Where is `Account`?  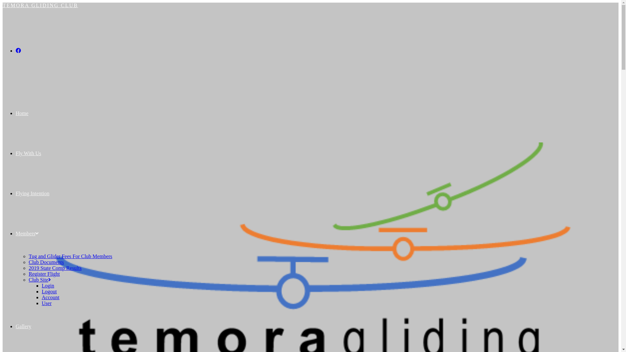 Account is located at coordinates (51, 297).